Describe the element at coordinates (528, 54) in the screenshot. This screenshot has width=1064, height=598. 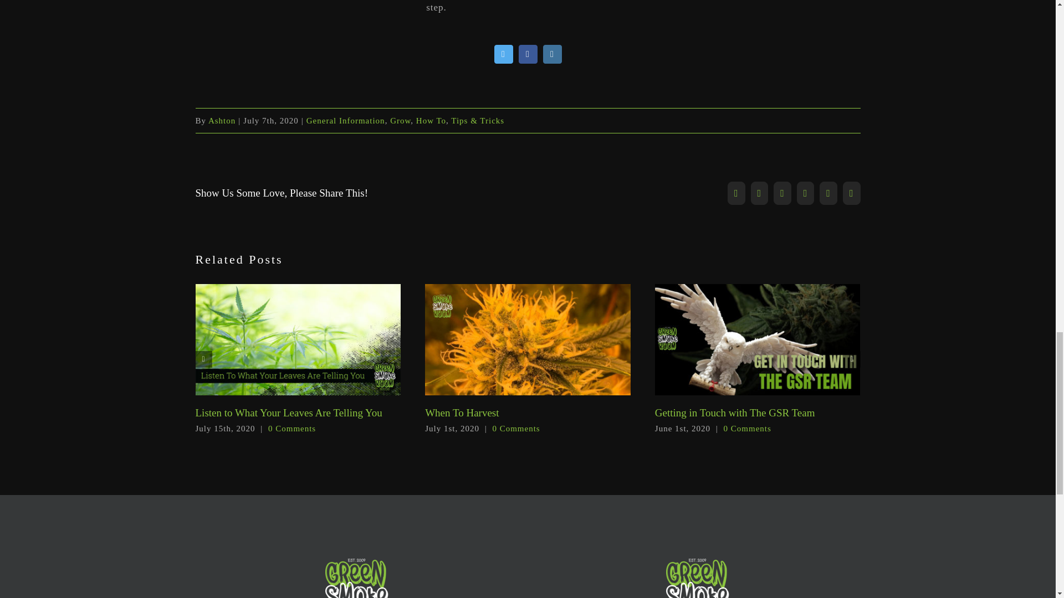
I see `Facebook` at that location.